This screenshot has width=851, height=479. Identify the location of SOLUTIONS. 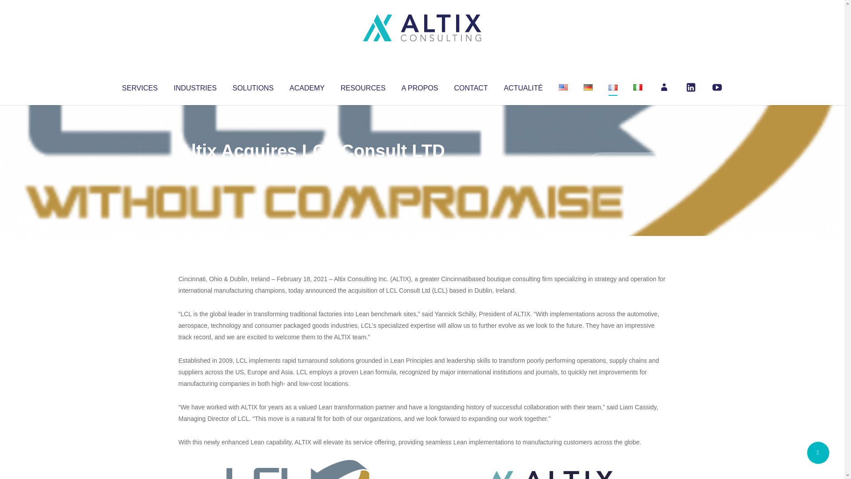
(253, 86).